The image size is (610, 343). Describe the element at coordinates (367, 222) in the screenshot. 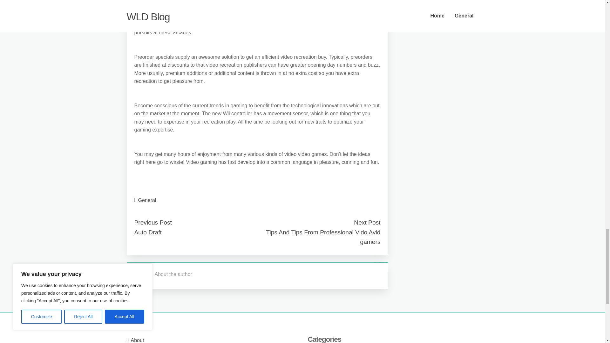

I see `Next Post` at that location.